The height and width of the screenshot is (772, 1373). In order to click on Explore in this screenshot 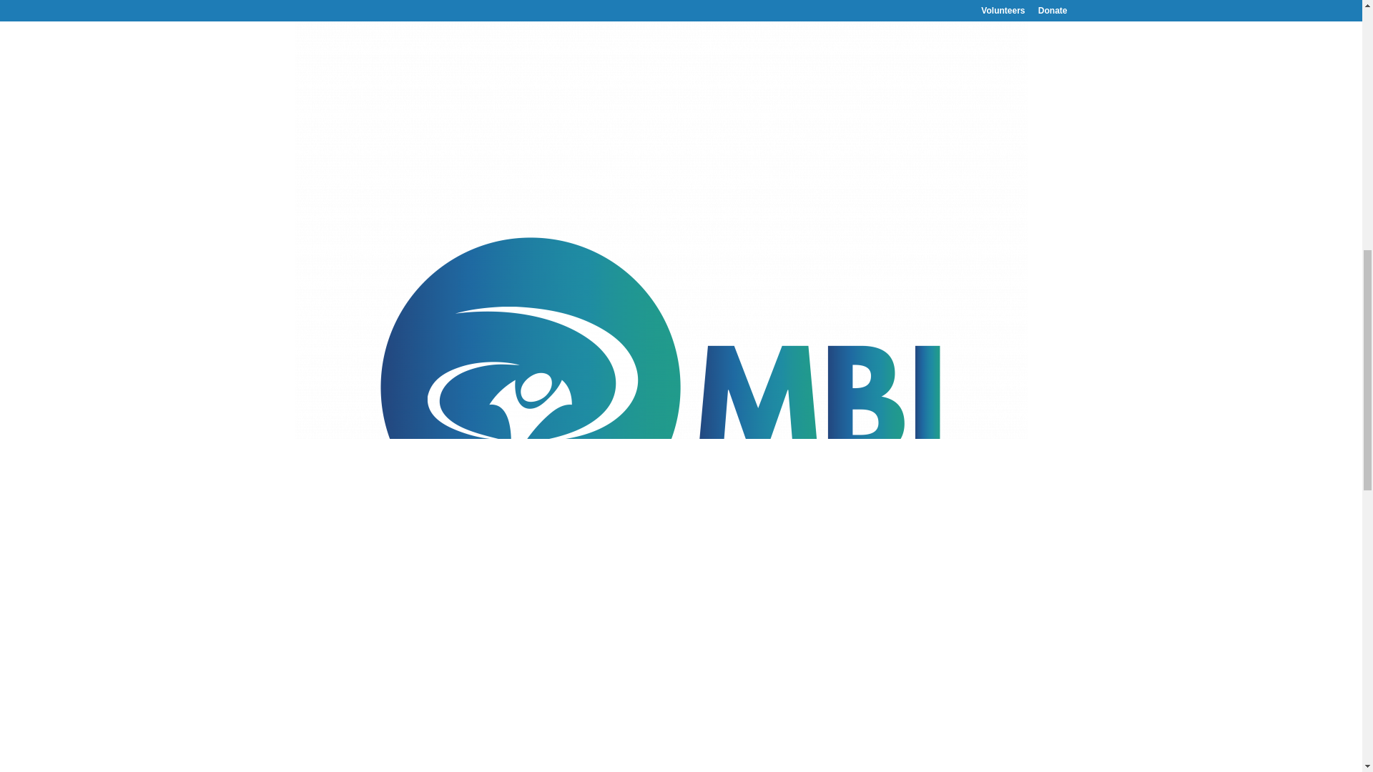, I will do `click(638, 21)`.